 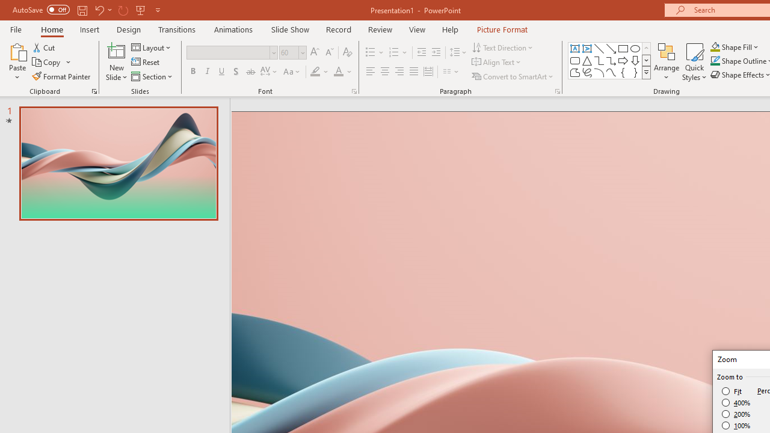 What do you see at coordinates (314, 53) in the screenshot?
I see `Increase Font Size` at bounding box center [314, 53].